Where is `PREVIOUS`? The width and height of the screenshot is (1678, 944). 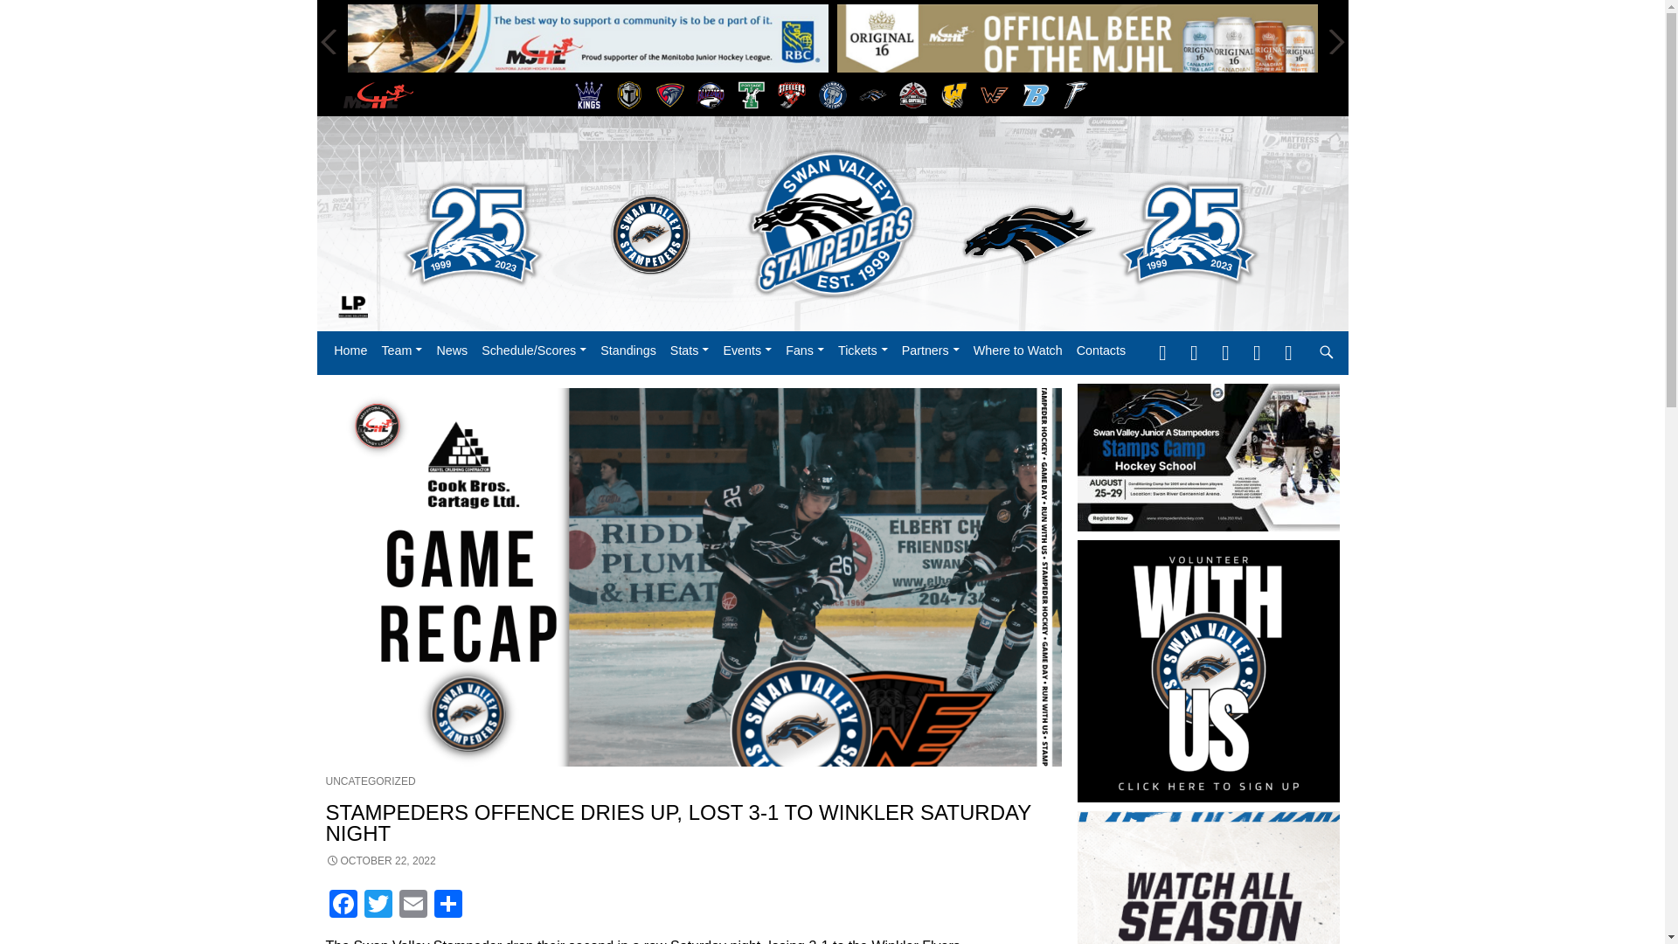
PREVIOUS is located at coordinates (329, 42).